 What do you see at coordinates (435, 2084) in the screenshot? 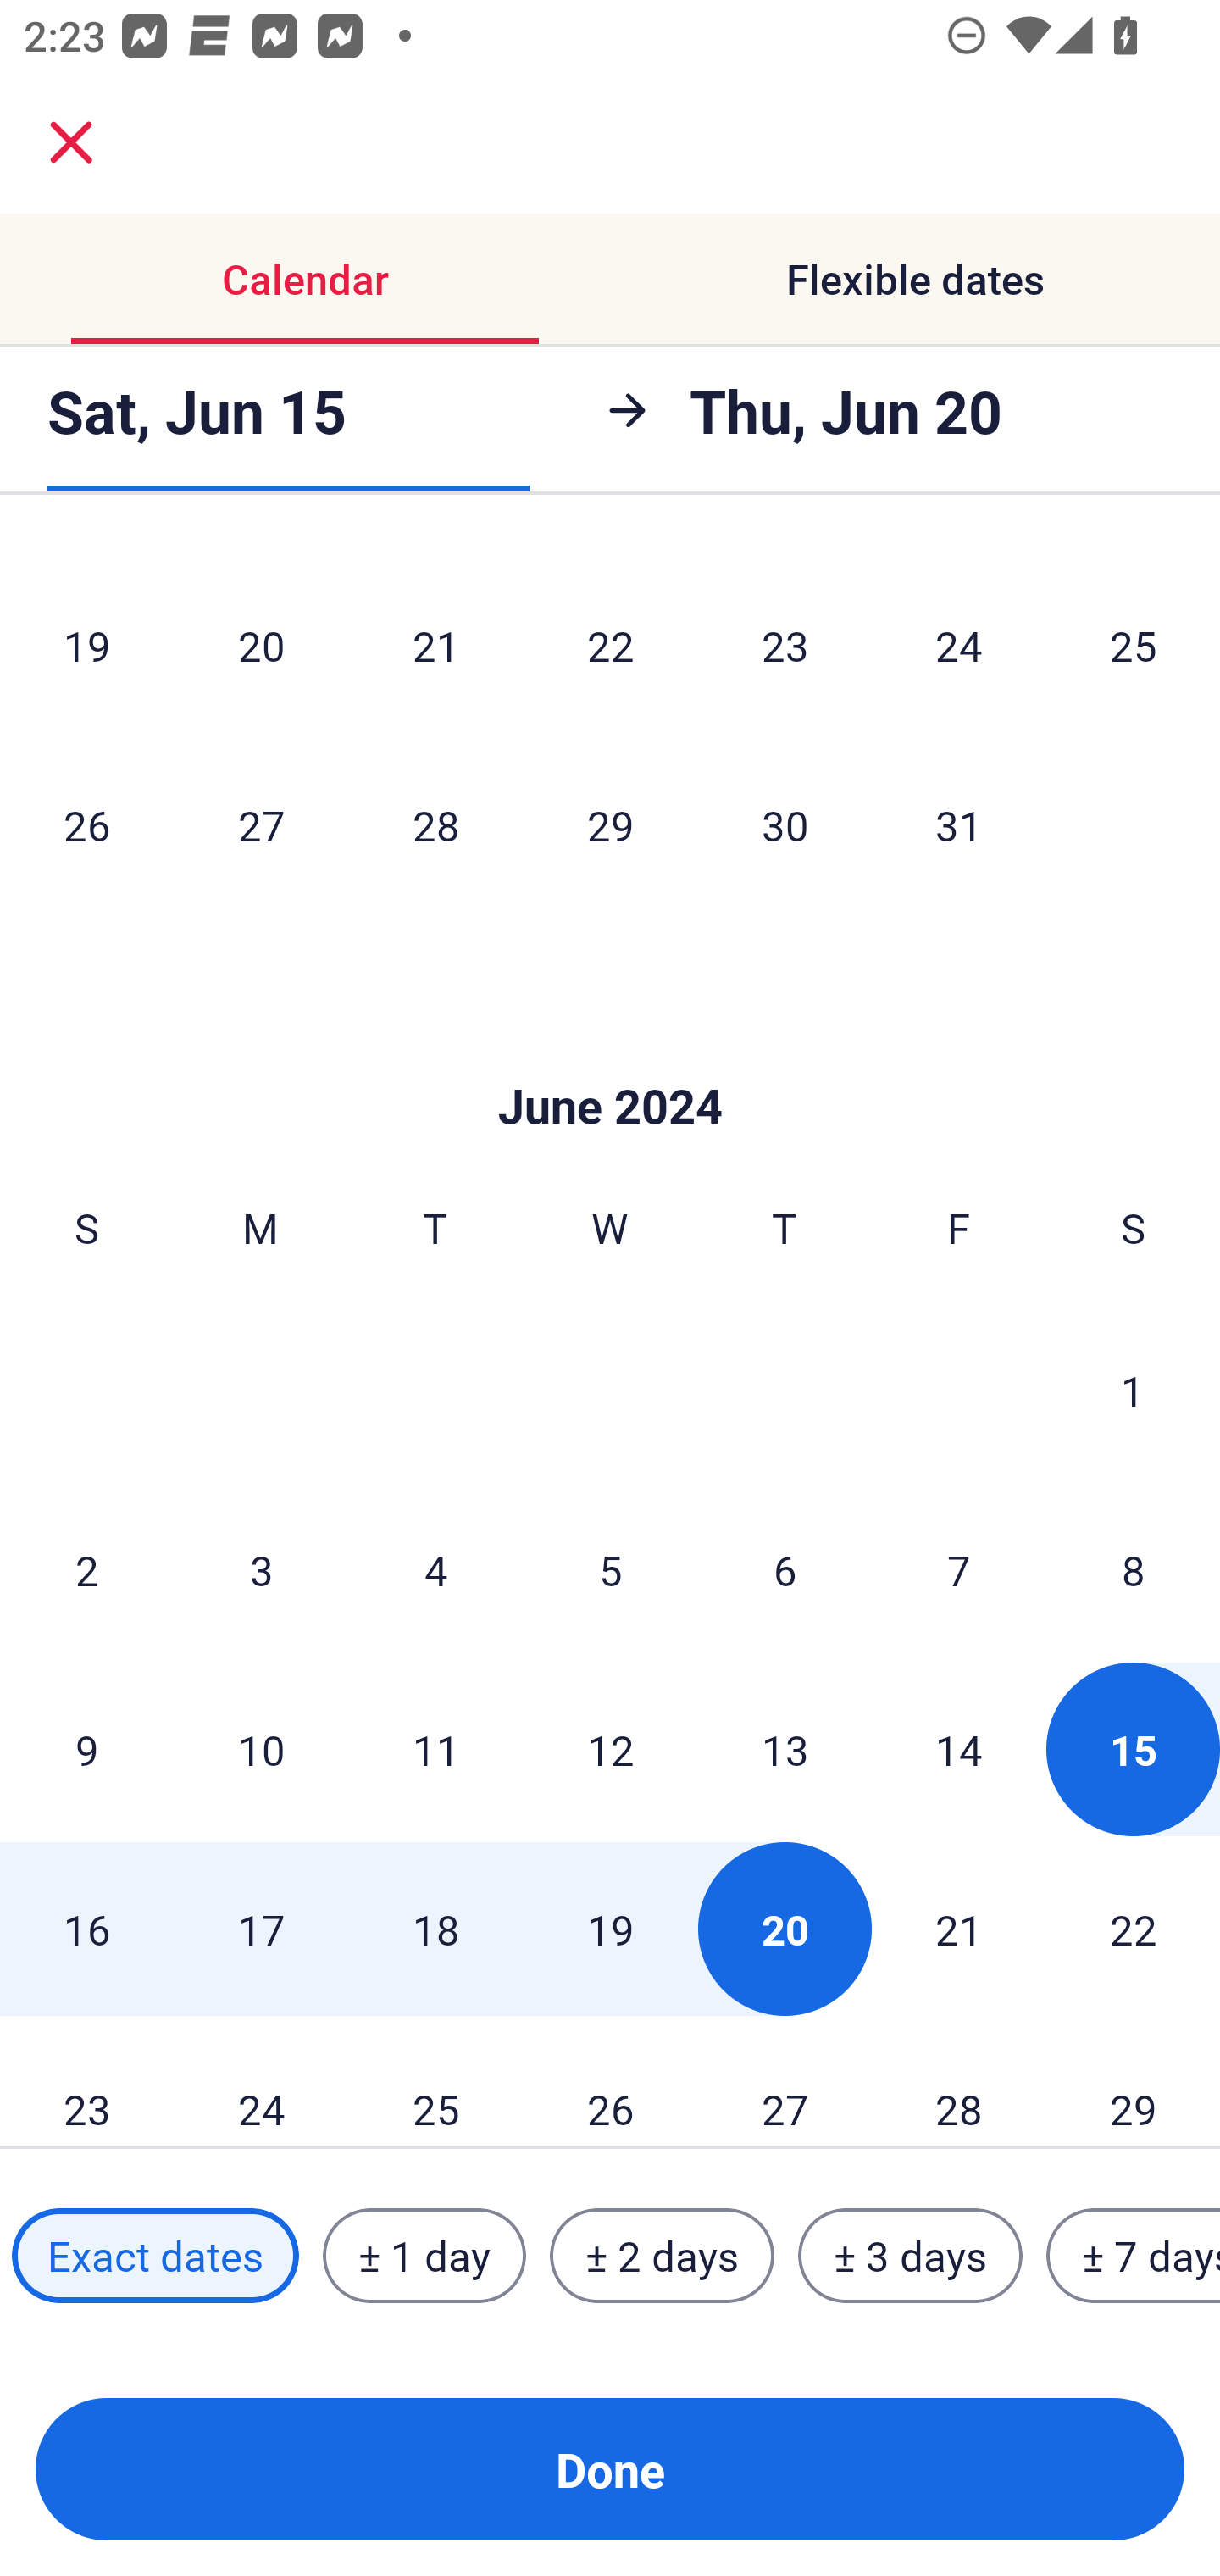
I see `25 Tuesday, June 25, 2024` at bounding box center [435, 2084].